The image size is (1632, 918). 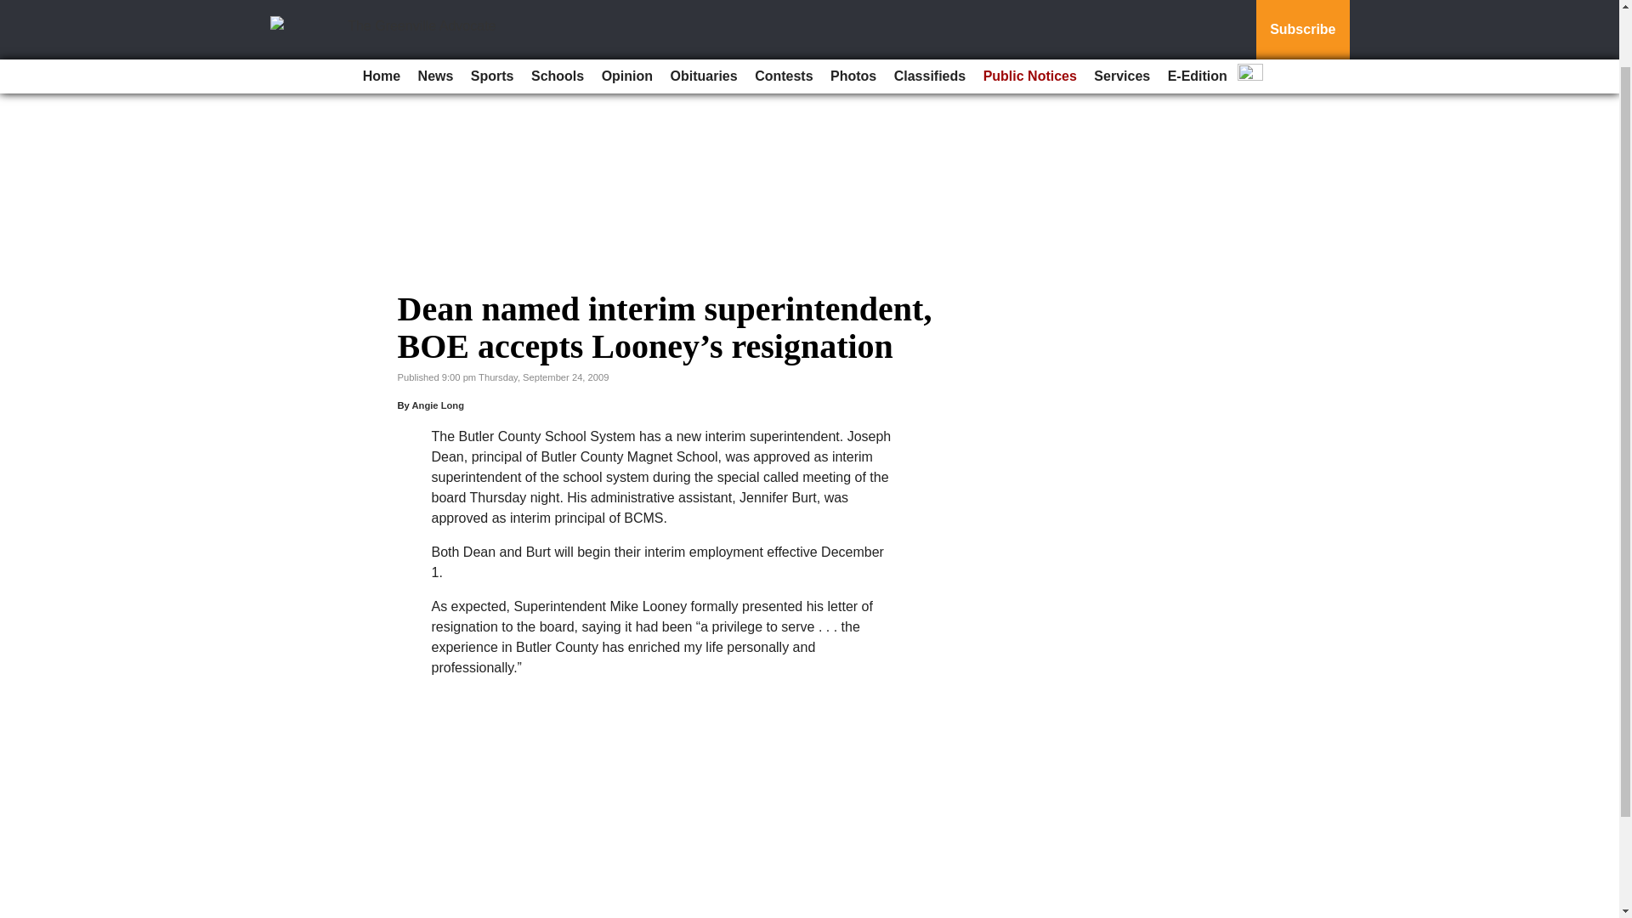 What do you see at coordinates (704, 14) in the screenshot?
I see `Obituaries` at bounding box center [704, 14].